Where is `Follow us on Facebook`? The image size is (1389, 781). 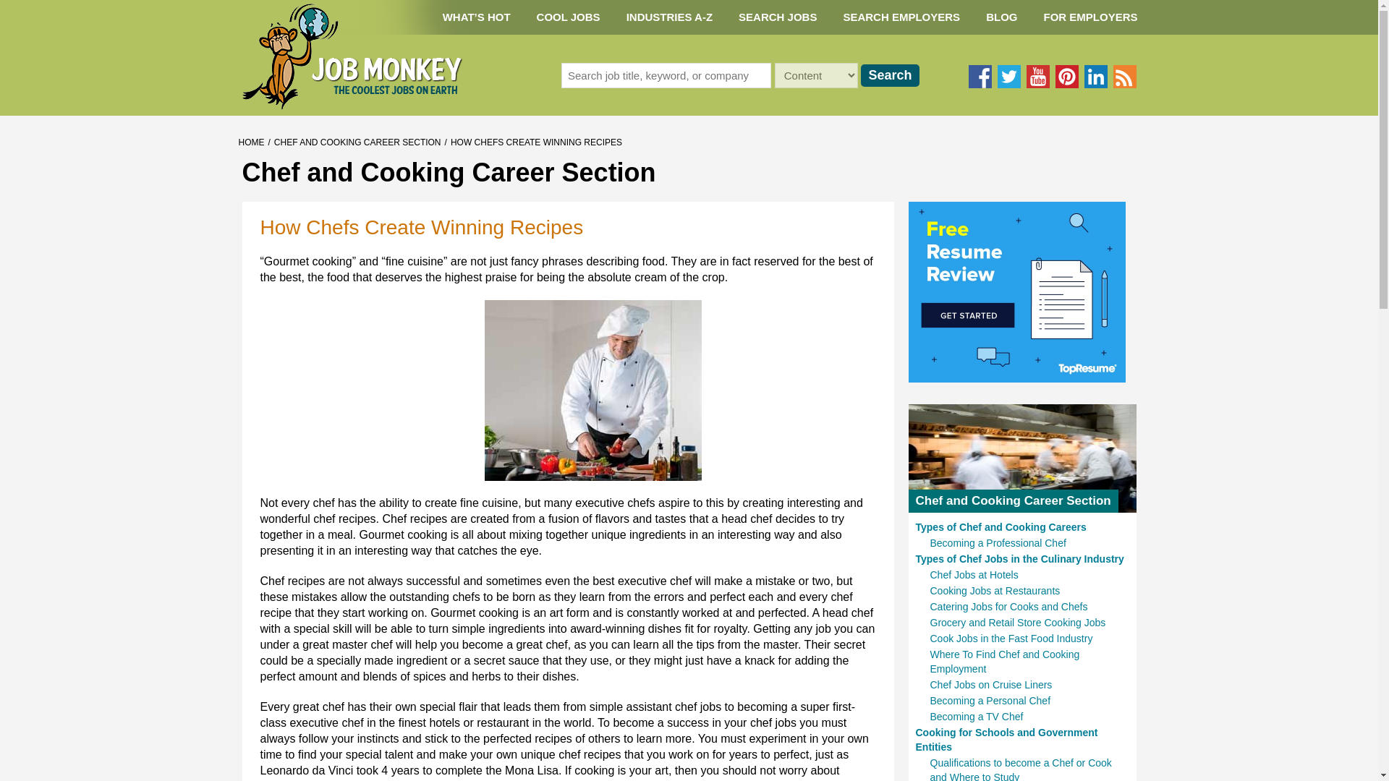
Follow us on Facebook is located at coordinates (980, 77).